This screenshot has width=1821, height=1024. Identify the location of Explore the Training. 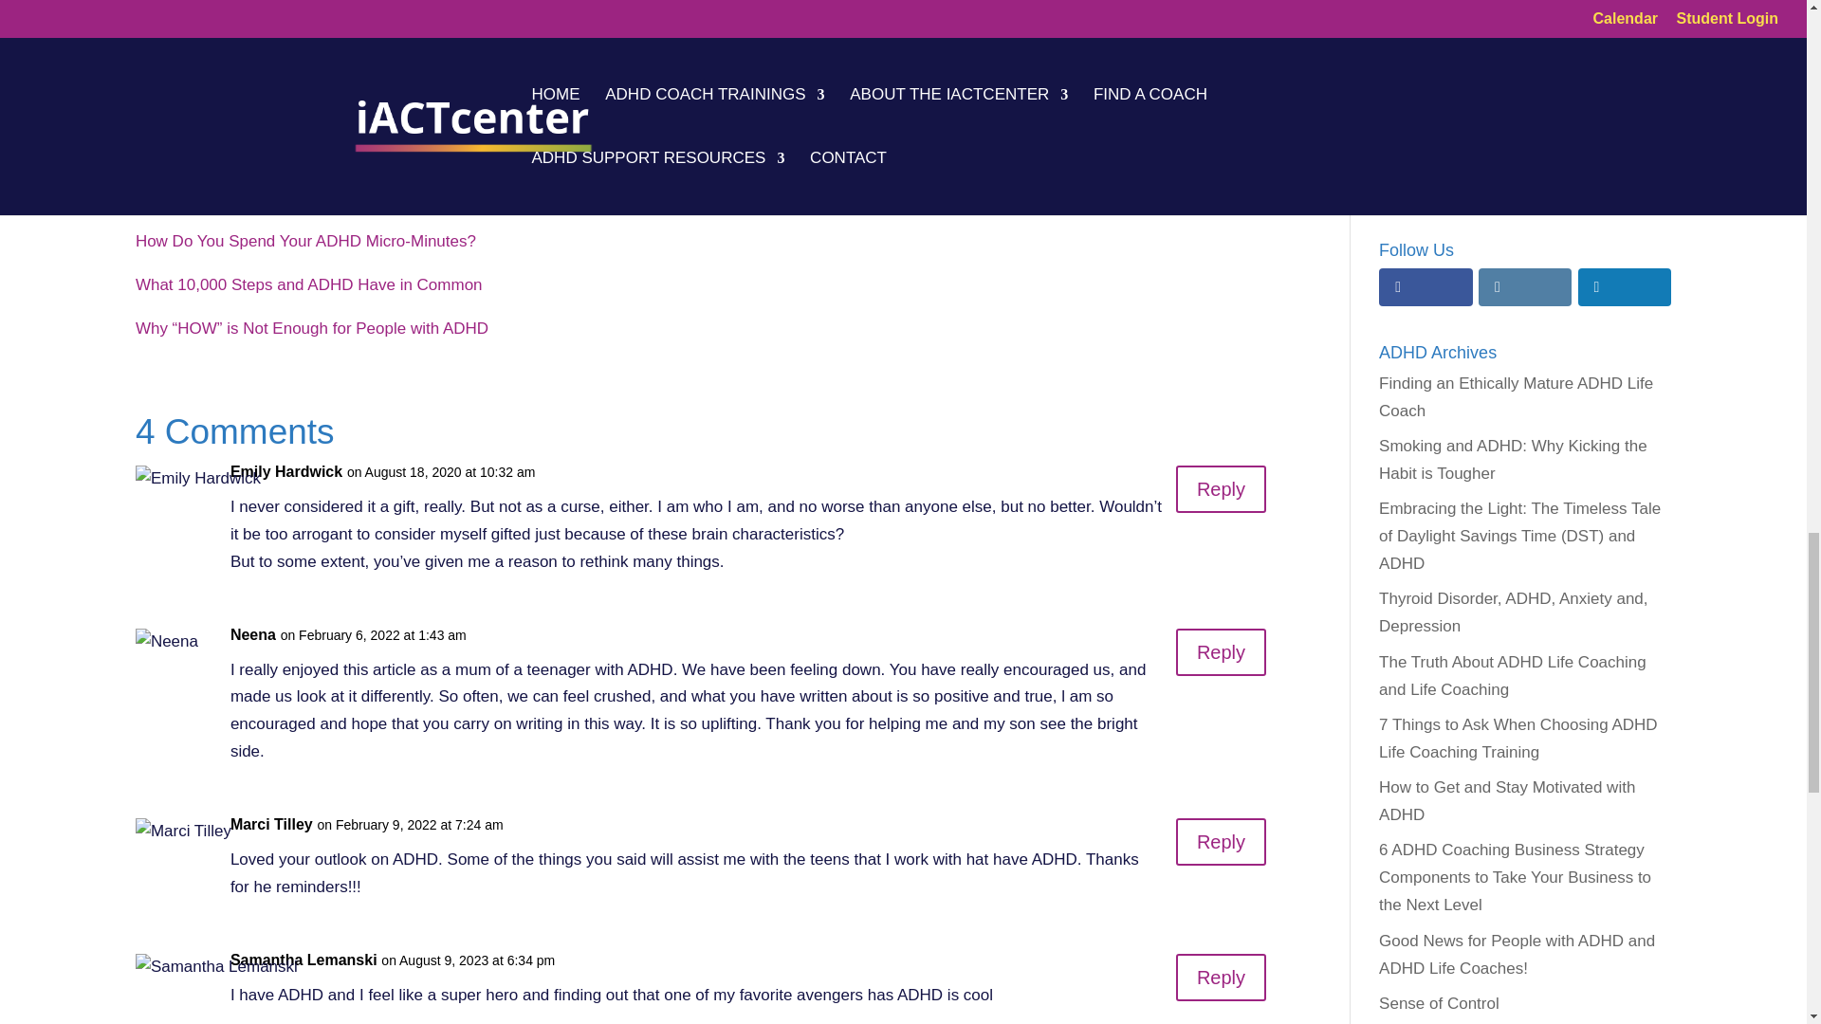
(1521, 101).